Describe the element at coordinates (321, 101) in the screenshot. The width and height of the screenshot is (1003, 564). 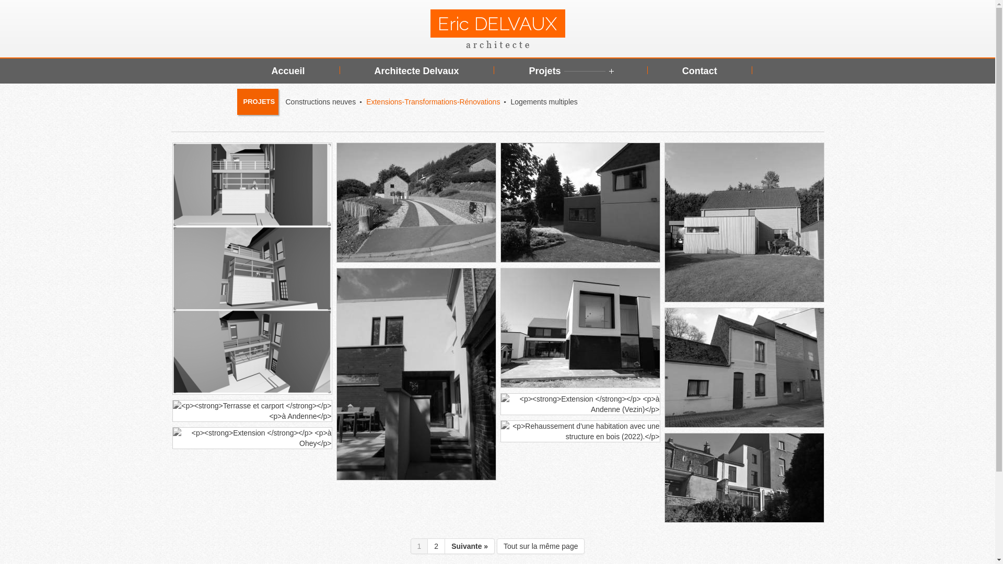
I see `Constructions neuves` at that location.